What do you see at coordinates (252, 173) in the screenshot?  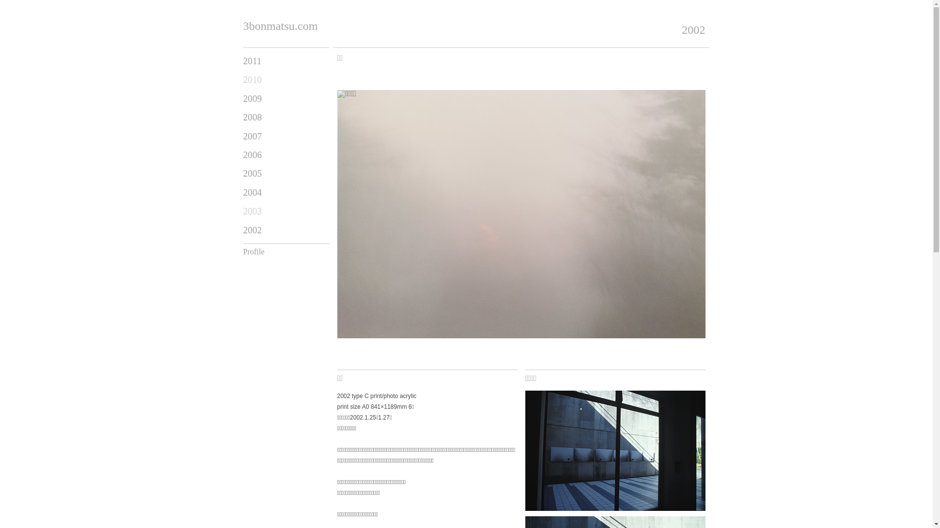 I see `2005` at bounding box center [252, 173].